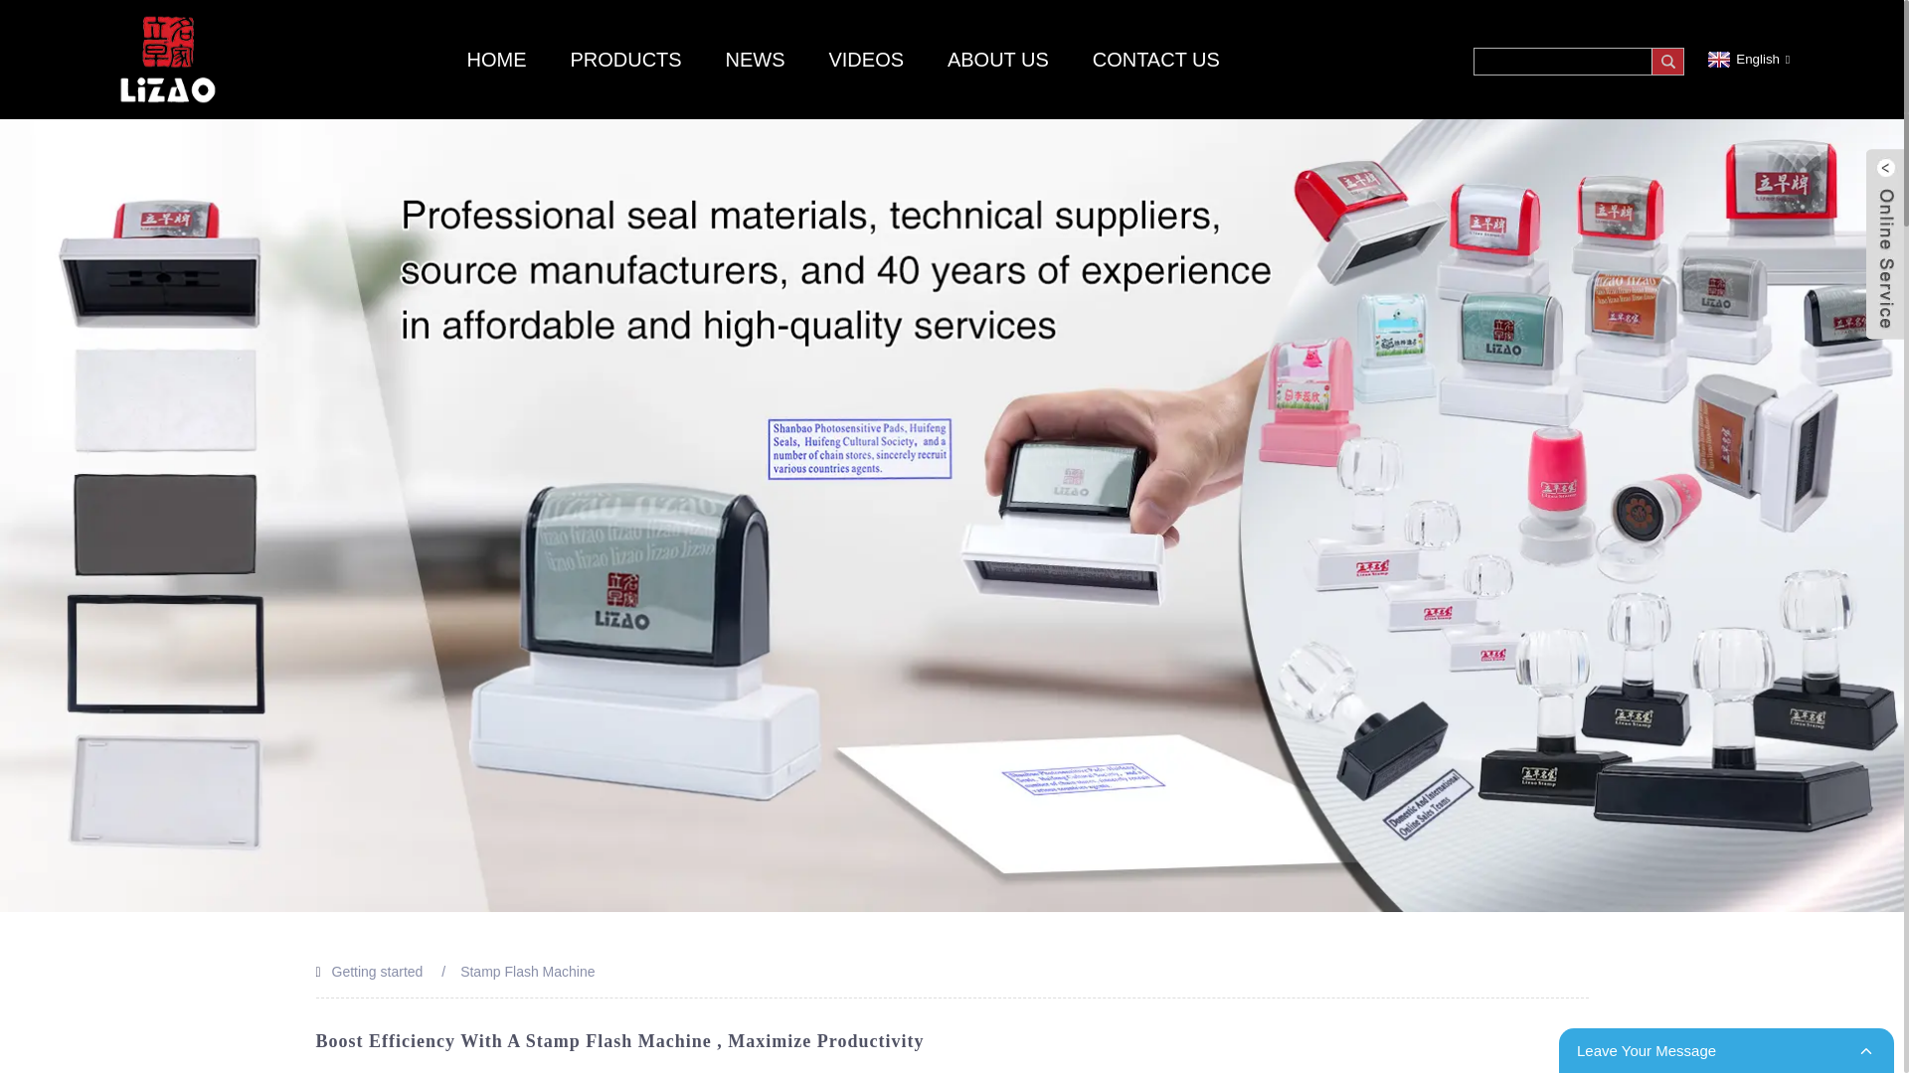  What do you see at coordinates (527, 972) in the screenshot?
I see `Stamp Flash Machine` at bounding box center [527, 972].